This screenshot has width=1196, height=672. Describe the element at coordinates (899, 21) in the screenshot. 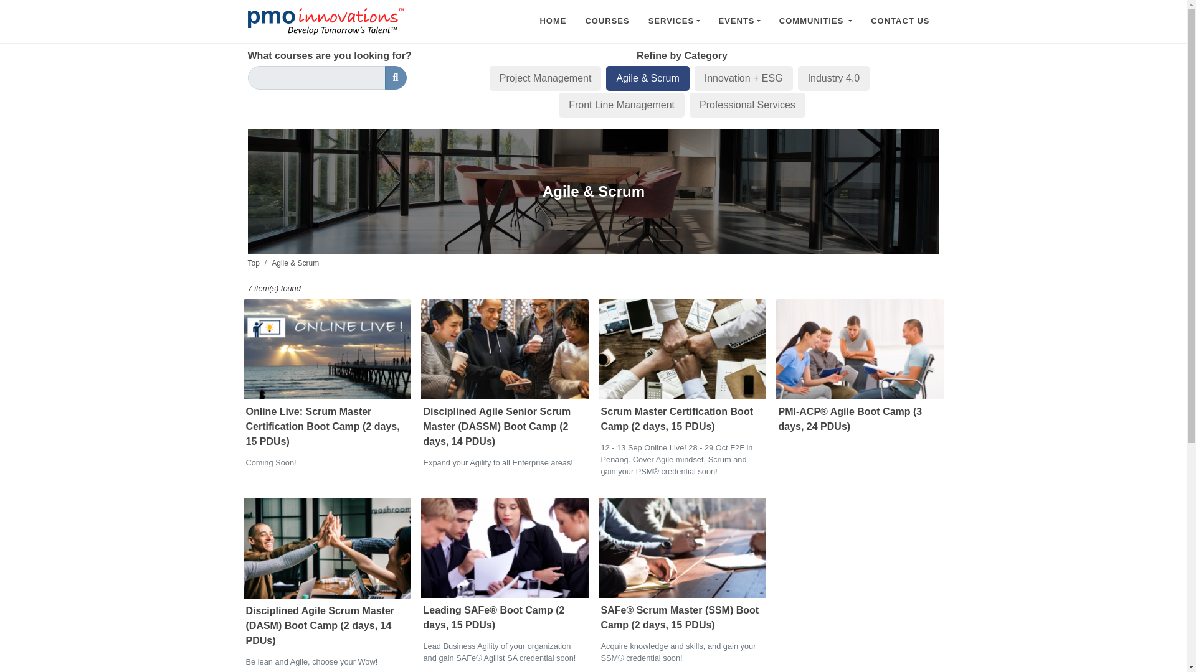

I see `CONTACT US` at that location.